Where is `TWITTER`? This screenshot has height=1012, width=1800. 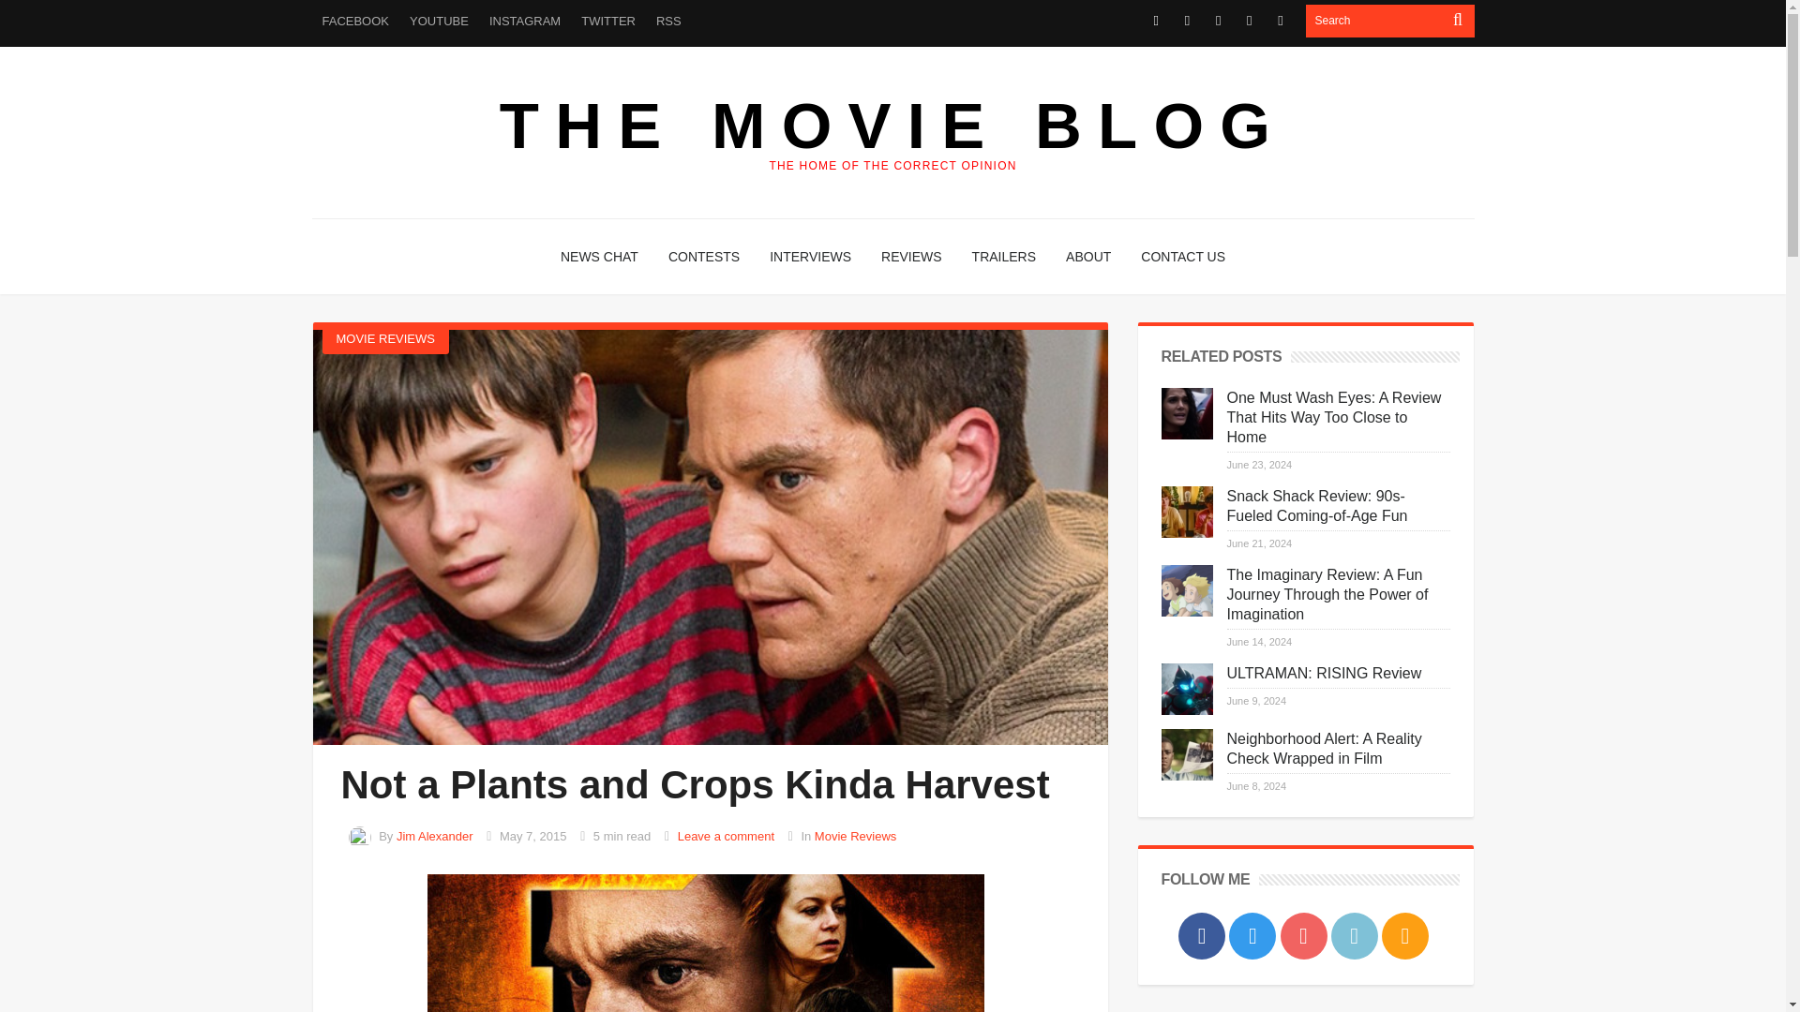 TWITTER is located at coordinates (607, 21).